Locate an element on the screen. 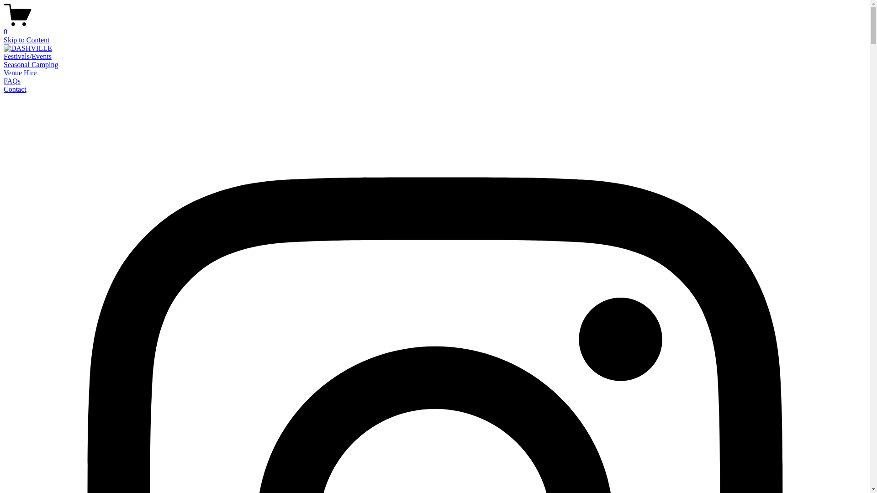 Image resolution: width=877 pixels, height=493 pixels. Venue Hire is located at coordinates (20, 73).